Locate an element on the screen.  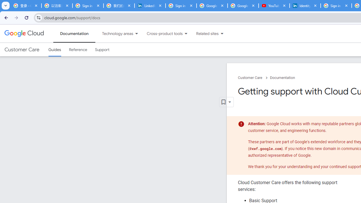
Sign in - Google Accounts is located at coordinates (181, 6).